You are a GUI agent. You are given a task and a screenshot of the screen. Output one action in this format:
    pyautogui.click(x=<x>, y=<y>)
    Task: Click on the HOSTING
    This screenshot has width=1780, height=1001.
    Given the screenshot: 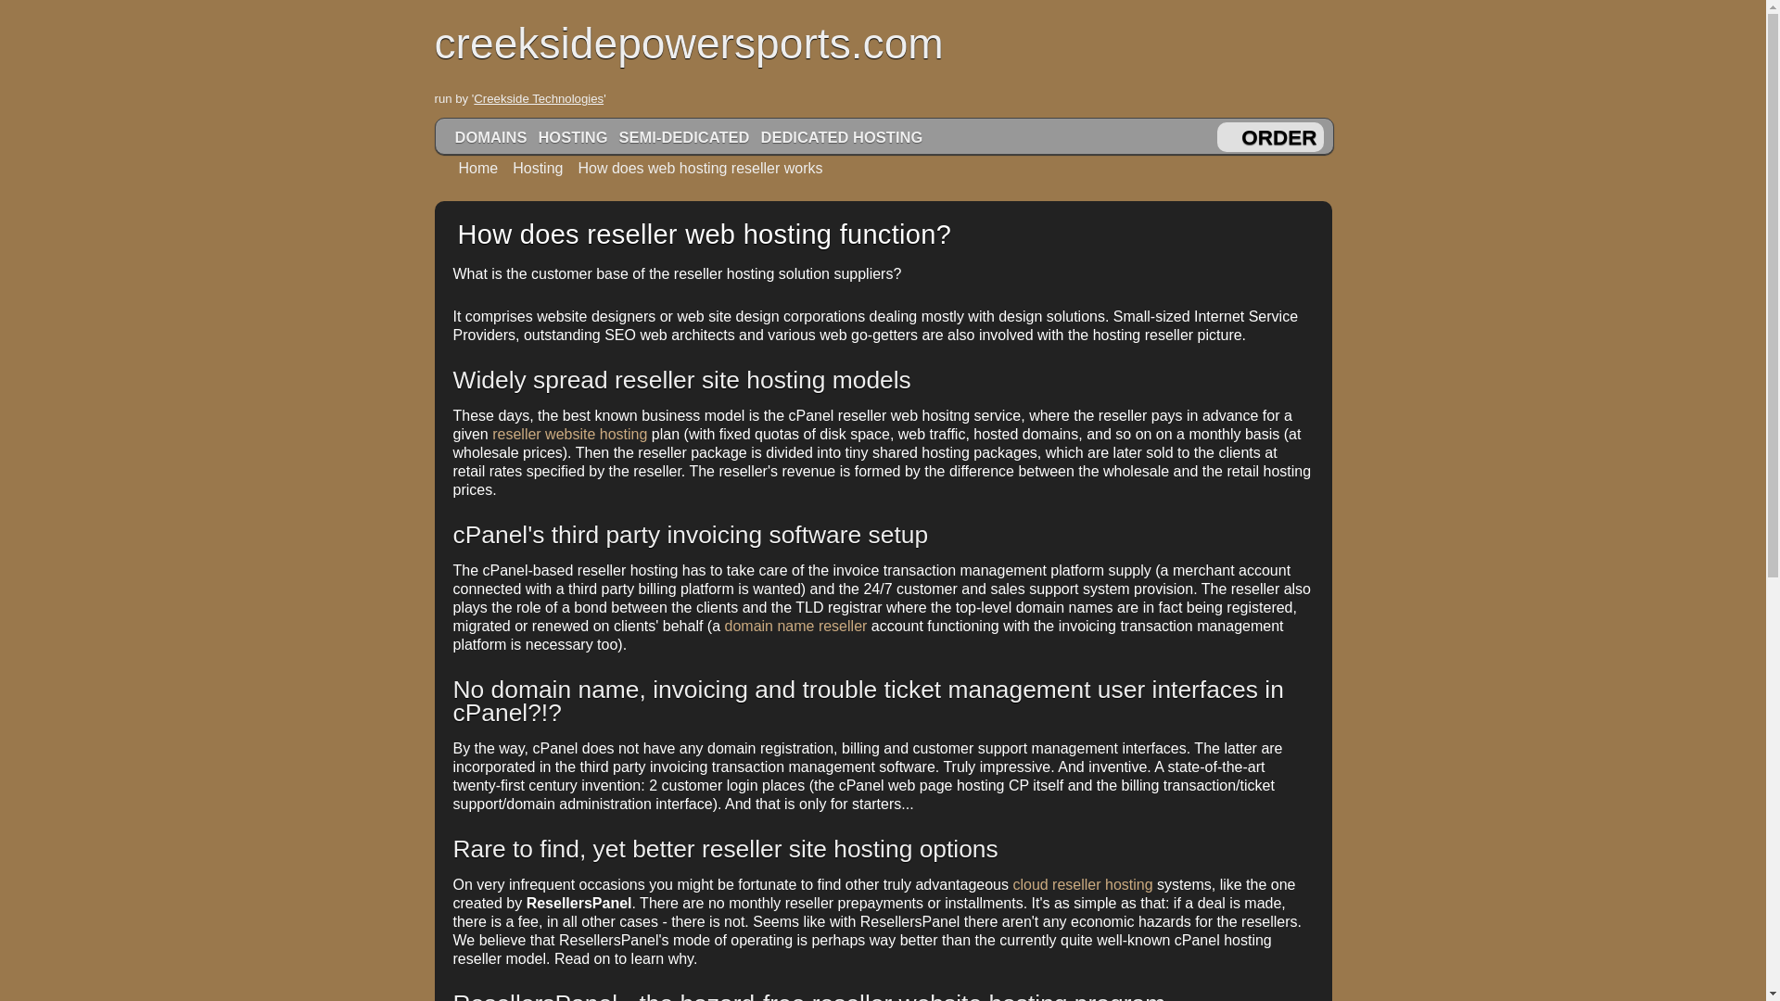 What is the action you would take?
    pyautogui.click(x=572, y=137)
    